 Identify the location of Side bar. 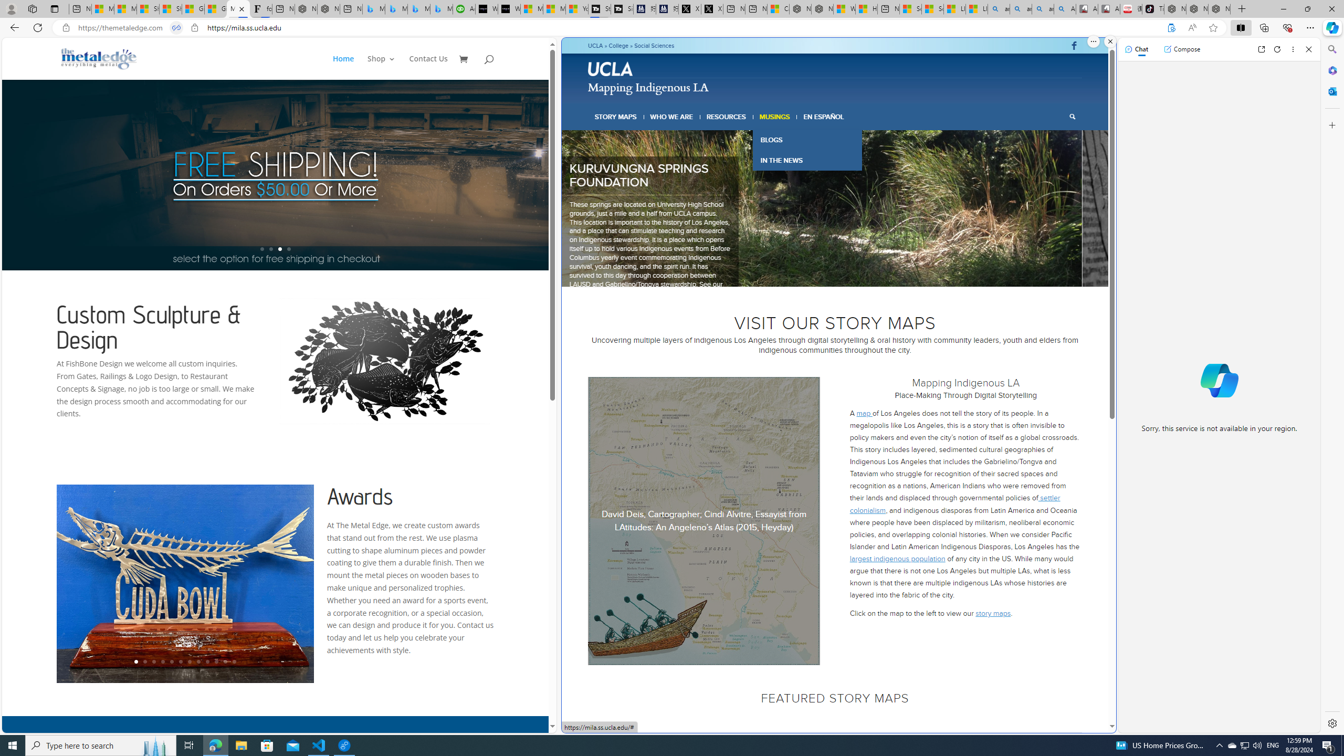
(1332, 386).